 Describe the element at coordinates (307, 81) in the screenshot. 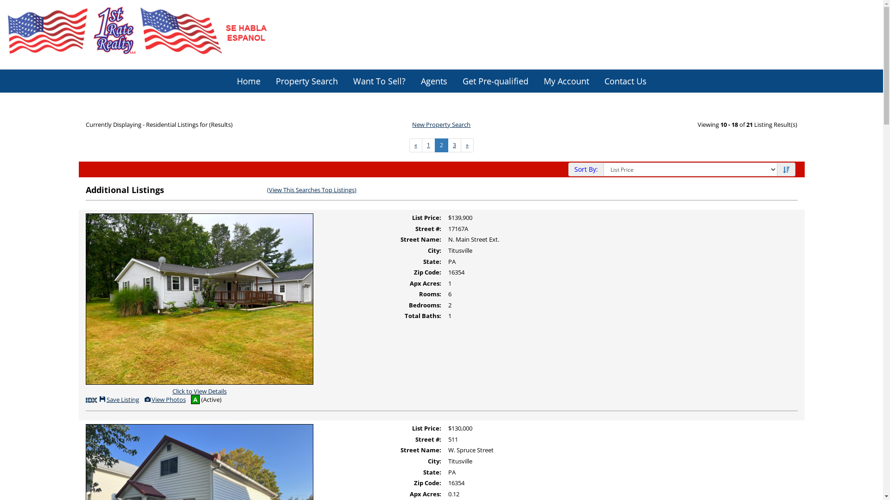

I see `Property Search` at that location.